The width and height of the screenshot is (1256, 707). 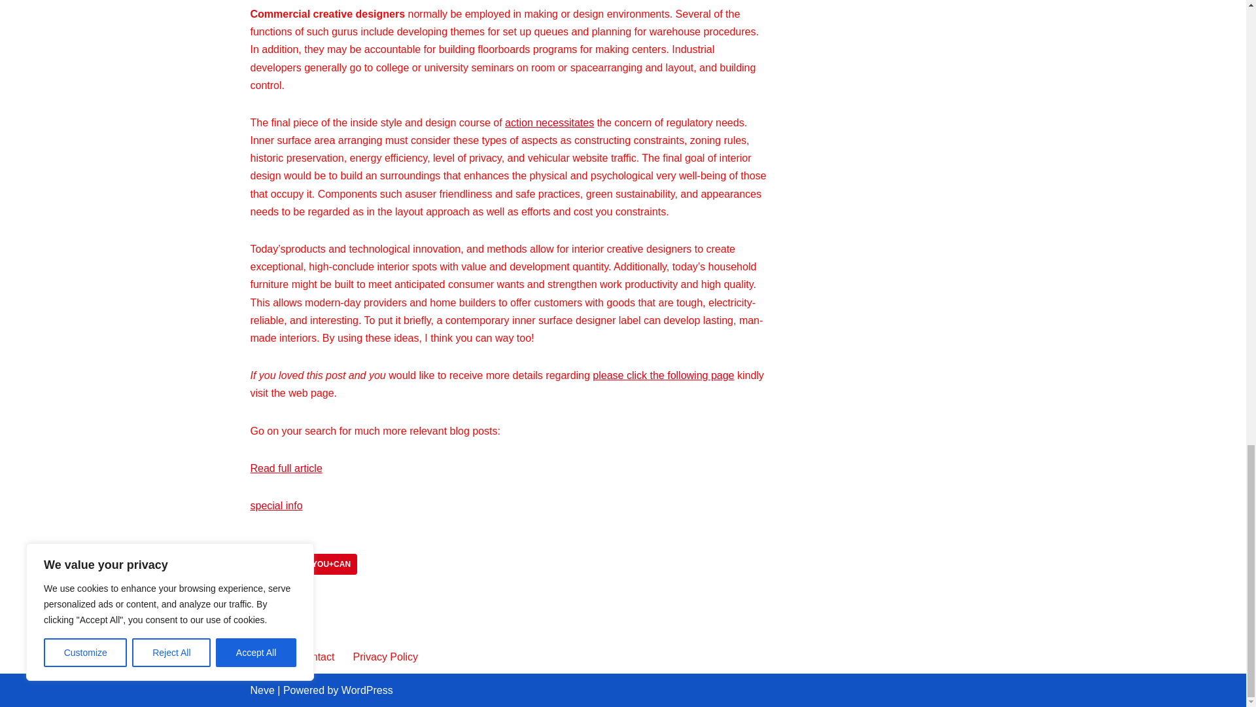 I want to click on please click the following page, so click(x=663, y=375).